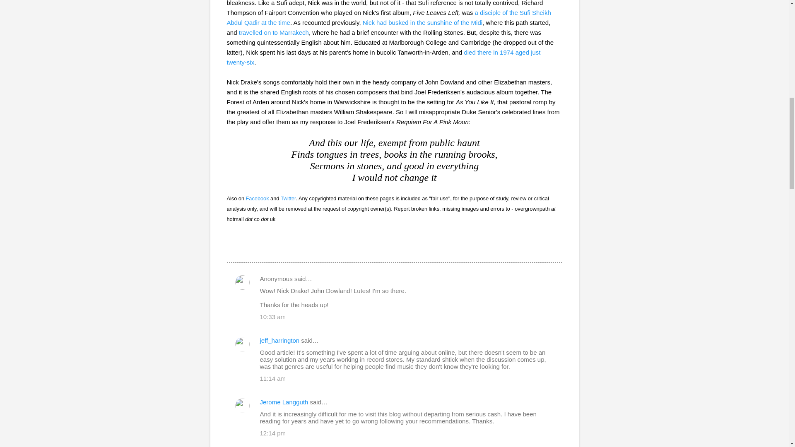 The width and height of the screenshot is (795, 447). Describe the element at coordinates (422, 22) in the screenshot. I see `Nick had busked in the sunshine of the Midi` at that location.